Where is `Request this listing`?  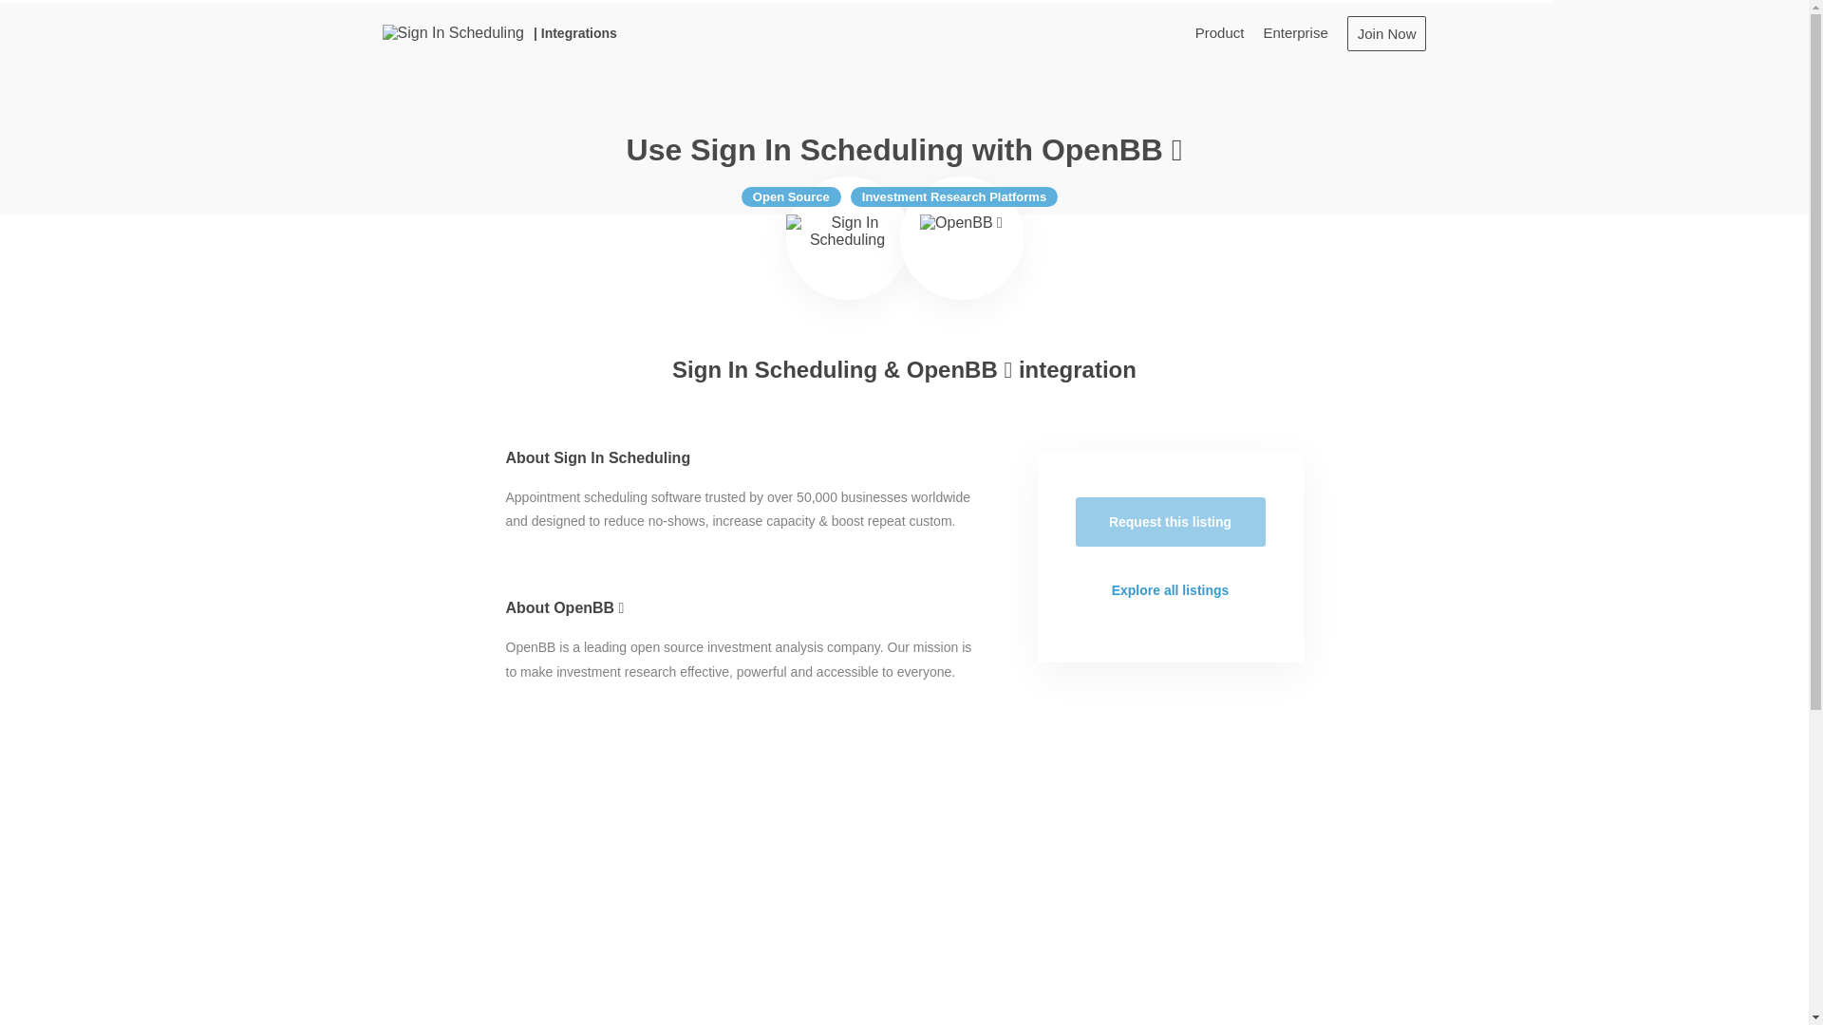
Request this listing is located at coordinates (1170, 521).